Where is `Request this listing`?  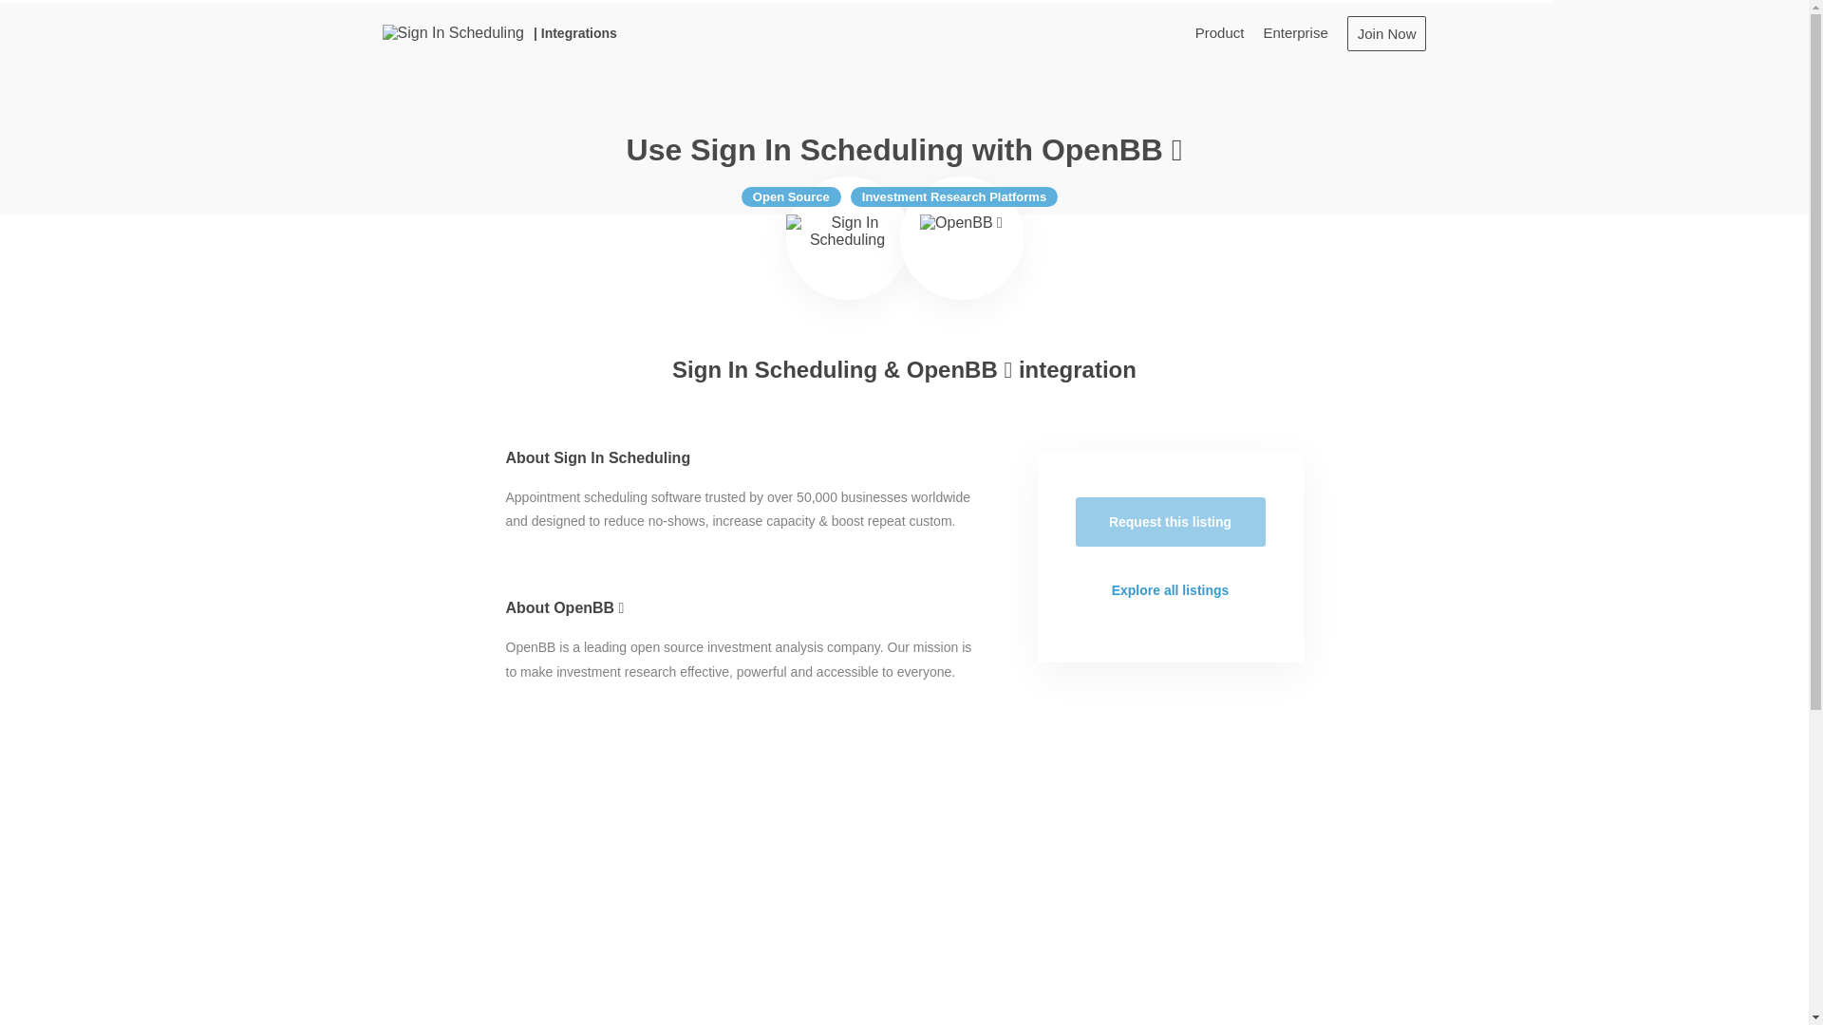
Request this listing is located at coordinates (1170, 521).